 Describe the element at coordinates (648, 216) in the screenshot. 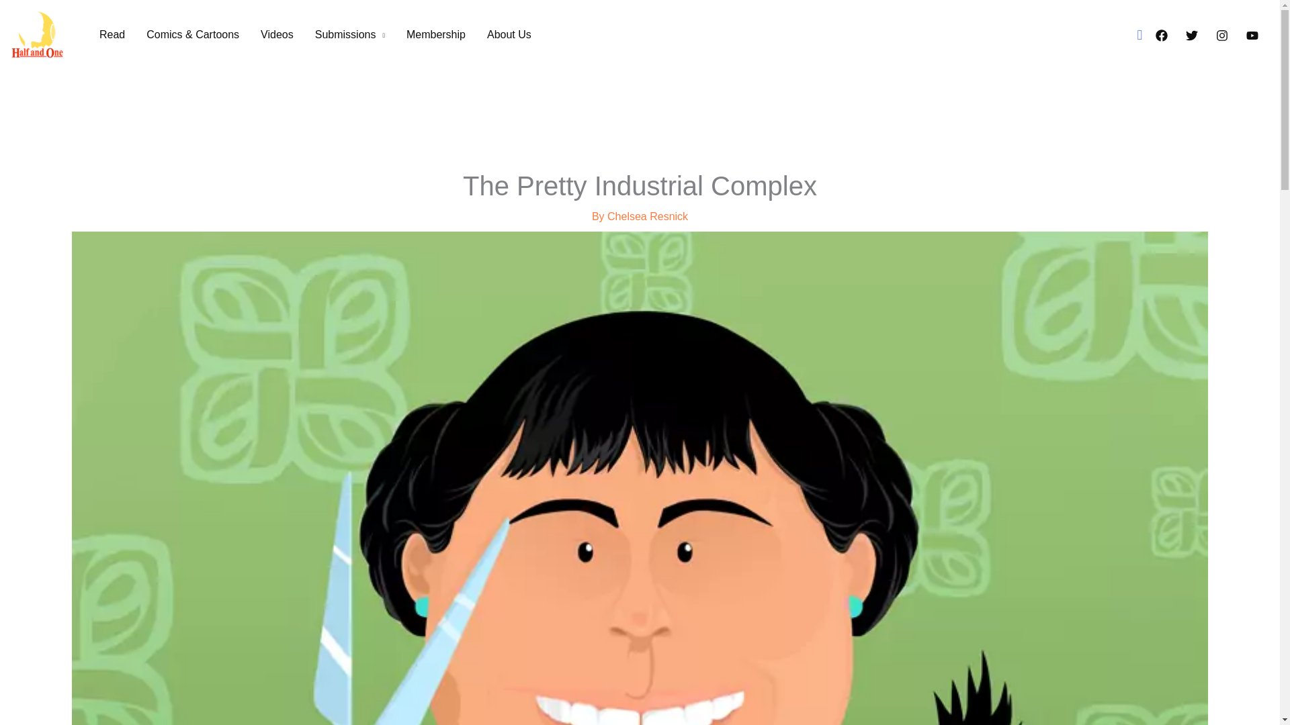

I see `Chelsea Resnick` at that location.